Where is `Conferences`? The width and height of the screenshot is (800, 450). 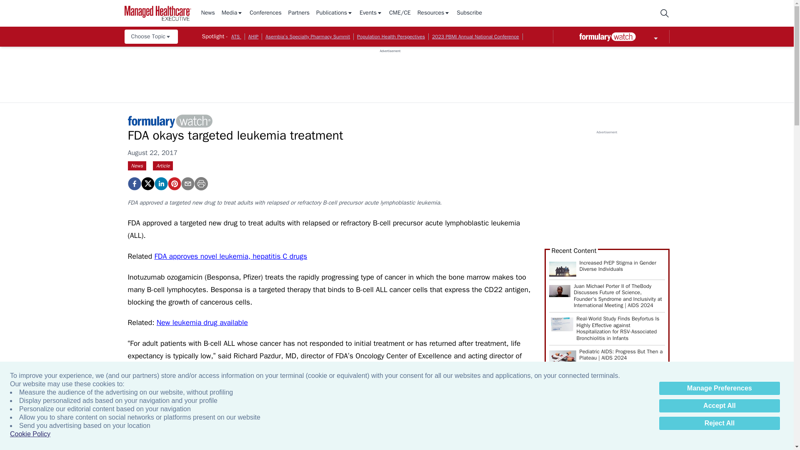
Conferences is located at coordinates (265, 13).